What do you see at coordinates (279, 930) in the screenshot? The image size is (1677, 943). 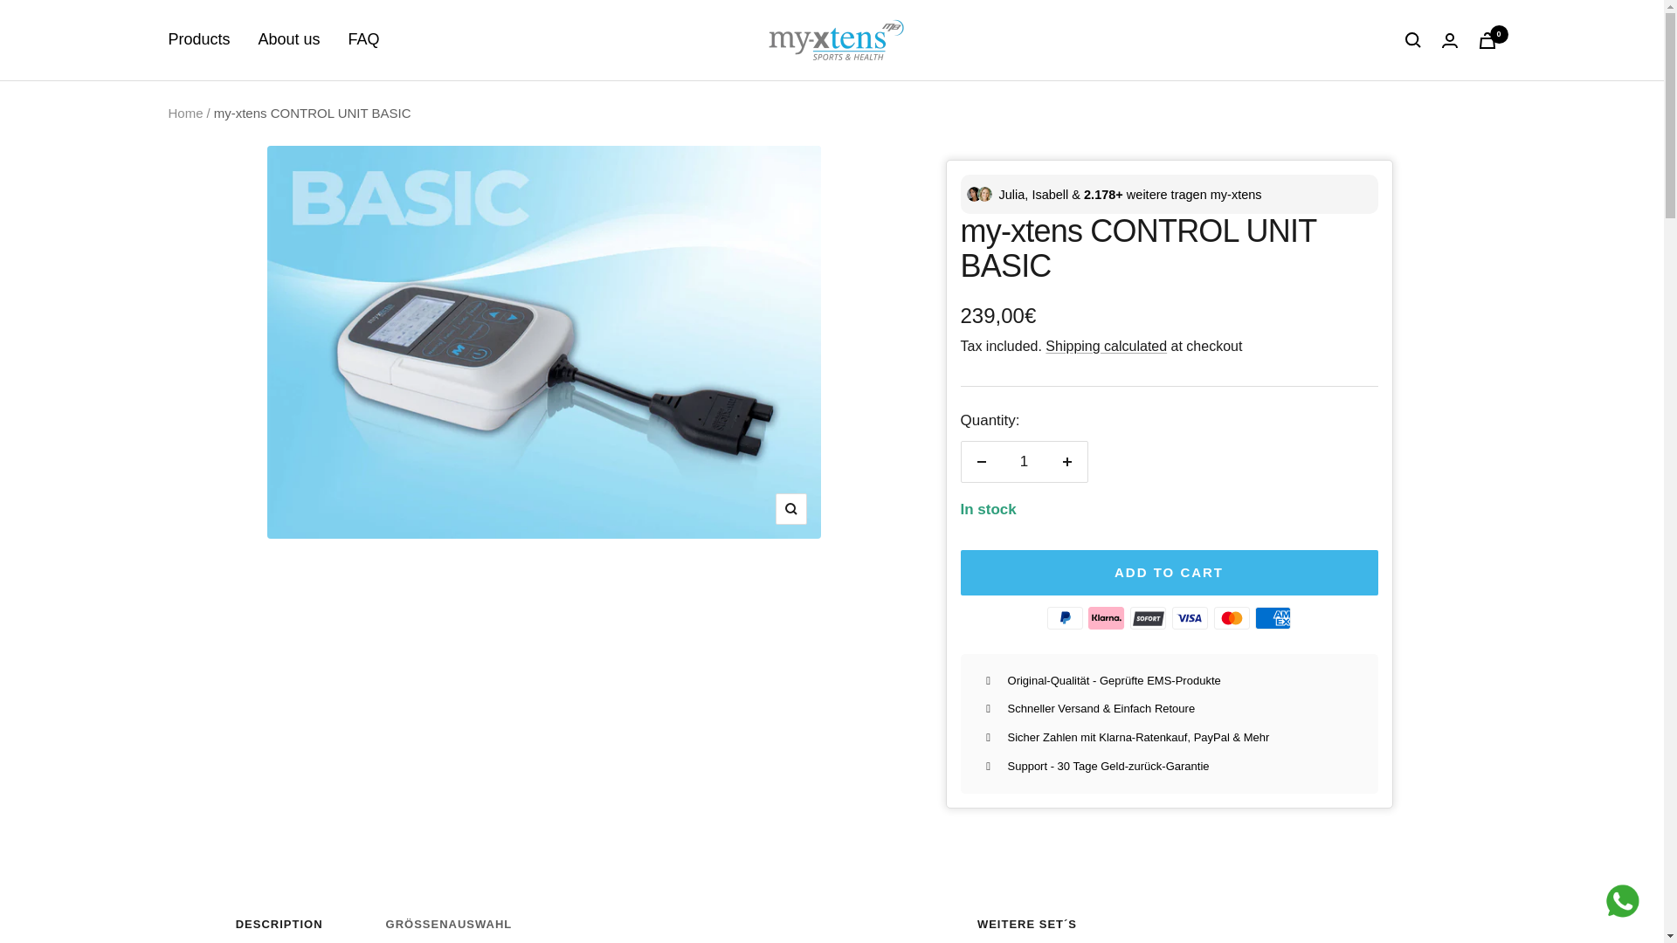 I see `DESCRIPTION` at bounding box center [279, 930].